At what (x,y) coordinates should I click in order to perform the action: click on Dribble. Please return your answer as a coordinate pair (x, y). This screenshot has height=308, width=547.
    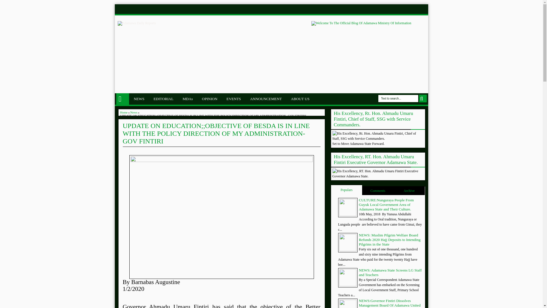
    Looking at the image, I should click on (407, 9).